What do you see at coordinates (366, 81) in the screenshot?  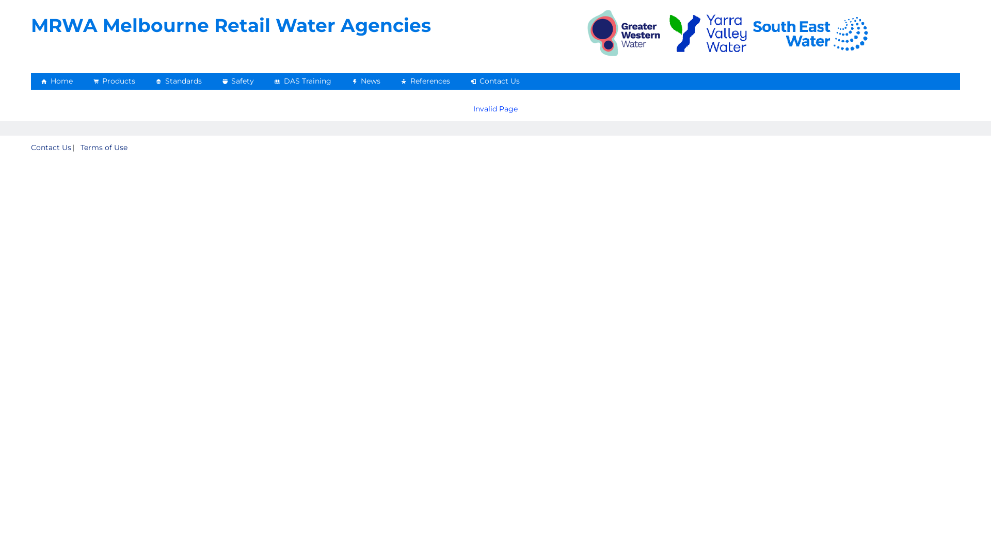 I see `News` at bounding box center [366, 81].